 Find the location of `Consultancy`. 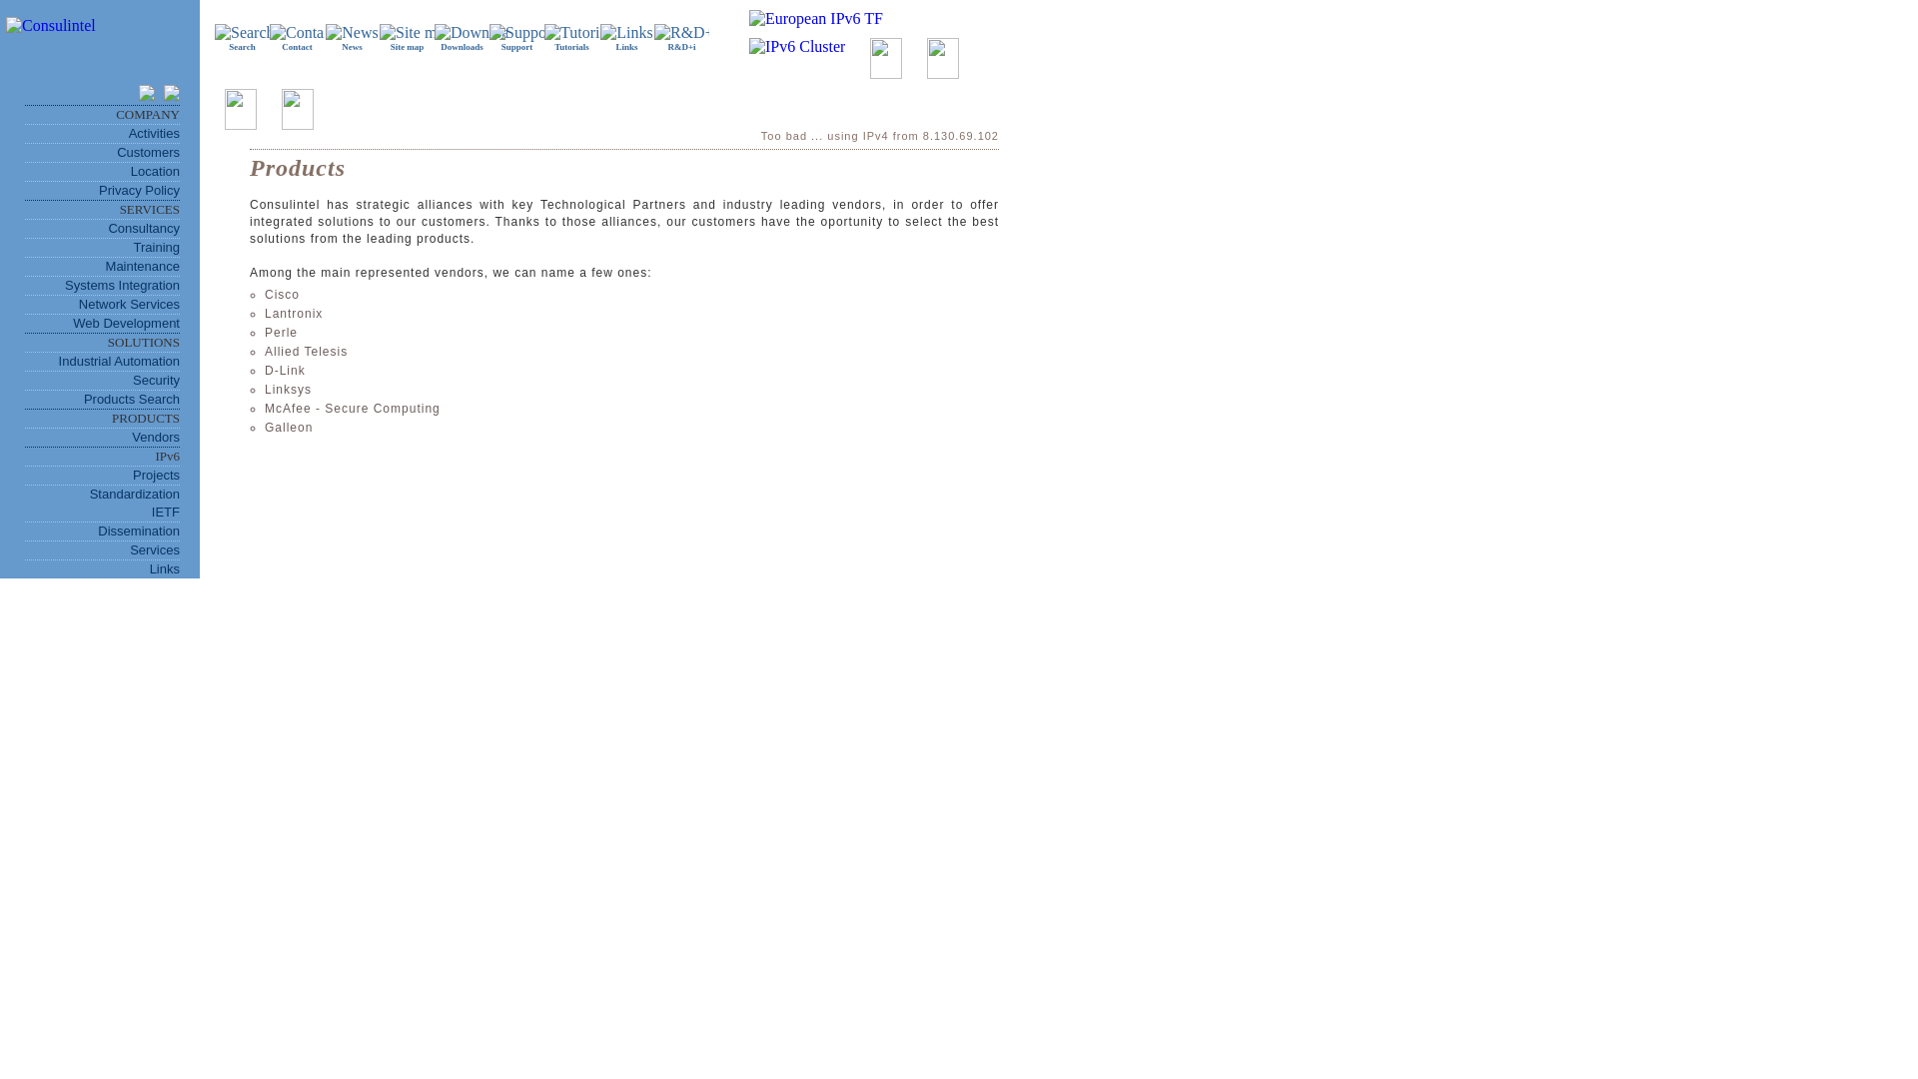

Consultancy is located at coordinates (144, 228).